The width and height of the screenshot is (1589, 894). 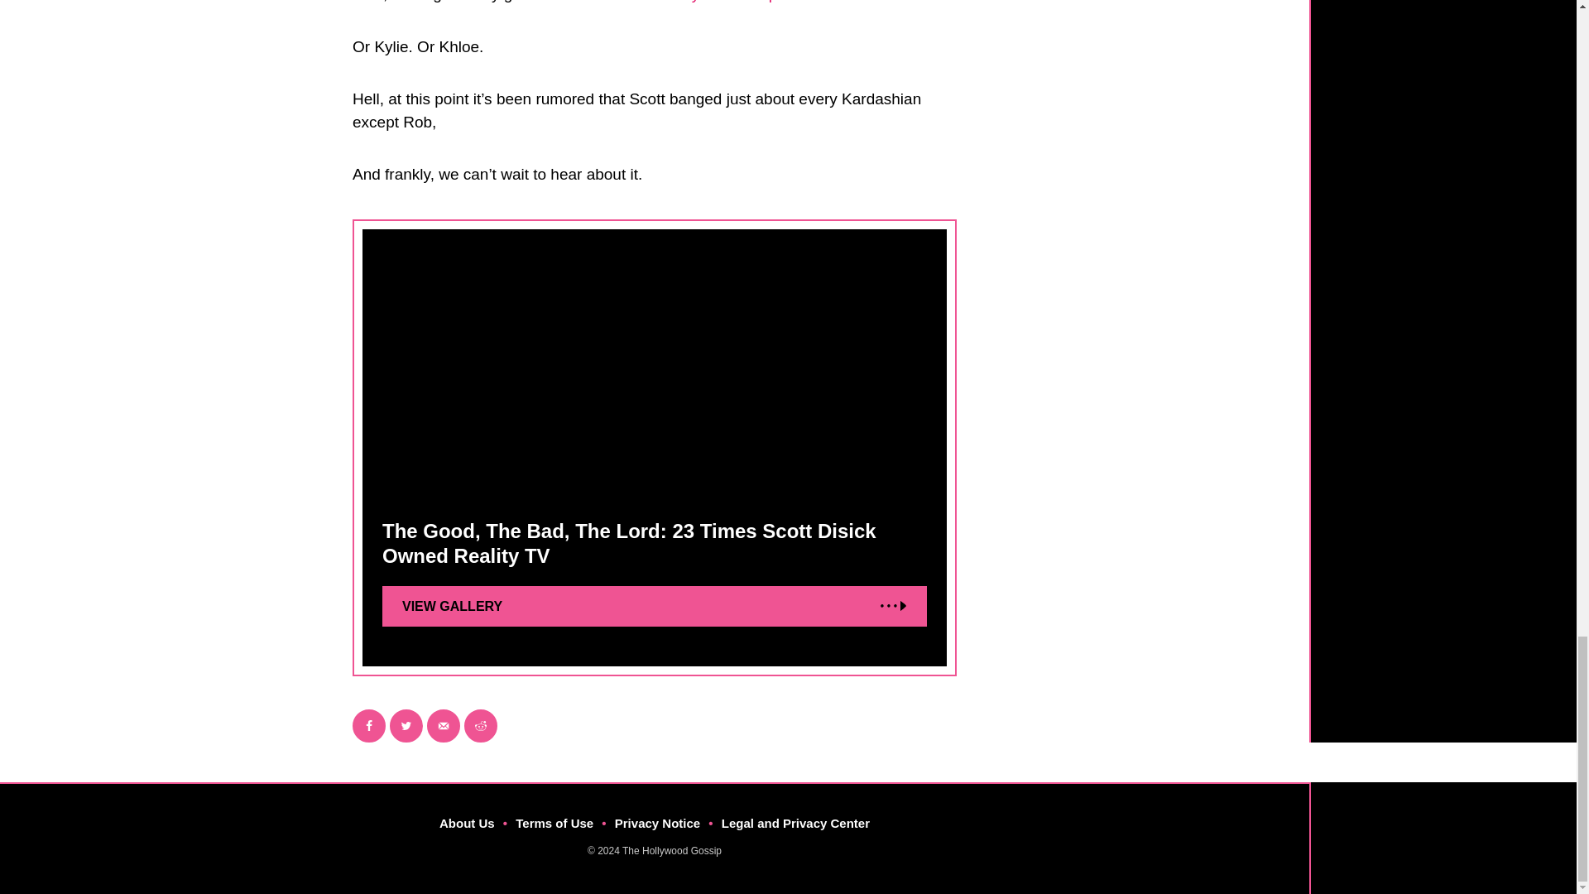 I want to click on Send over email, so click(x=444, y=726).